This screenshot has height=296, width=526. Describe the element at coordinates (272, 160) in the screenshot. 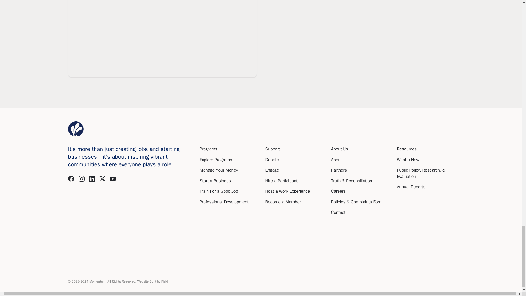

I see `Donate` at that location.